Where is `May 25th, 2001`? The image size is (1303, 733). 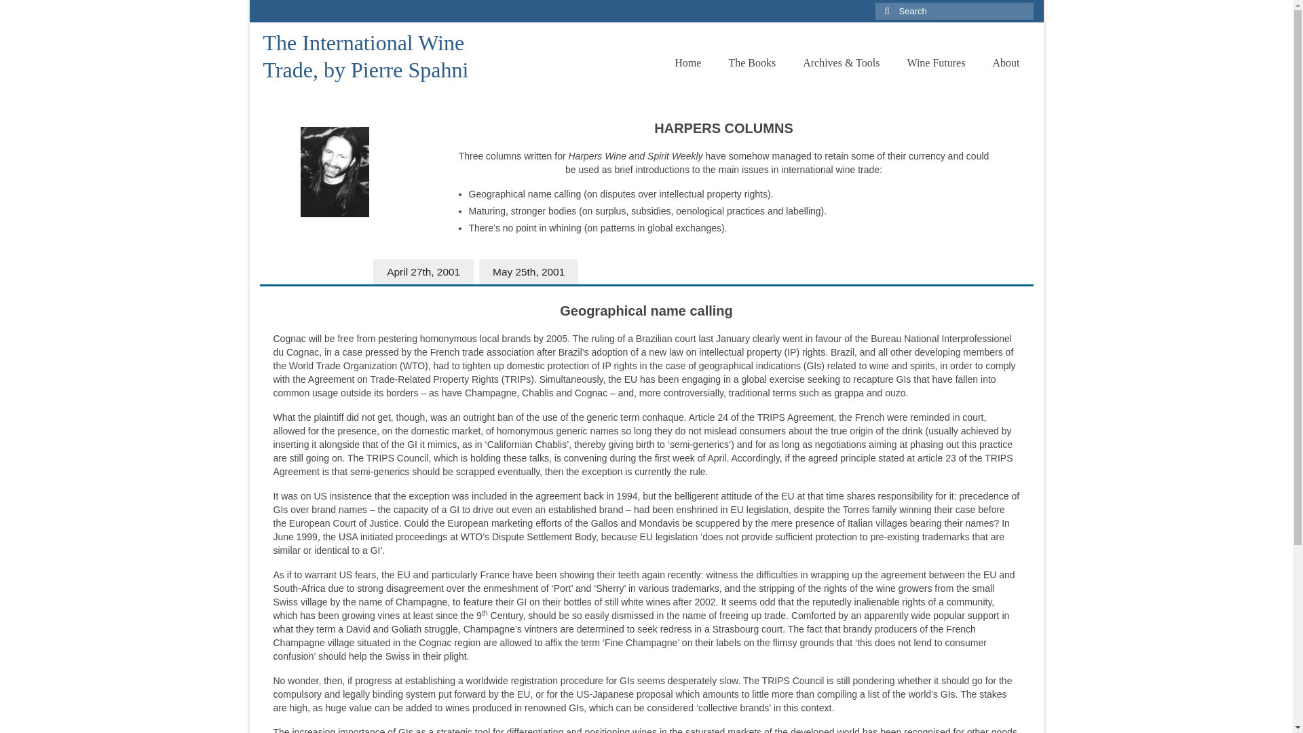
May 25th, 2001 is located at coordinates (529, 272).